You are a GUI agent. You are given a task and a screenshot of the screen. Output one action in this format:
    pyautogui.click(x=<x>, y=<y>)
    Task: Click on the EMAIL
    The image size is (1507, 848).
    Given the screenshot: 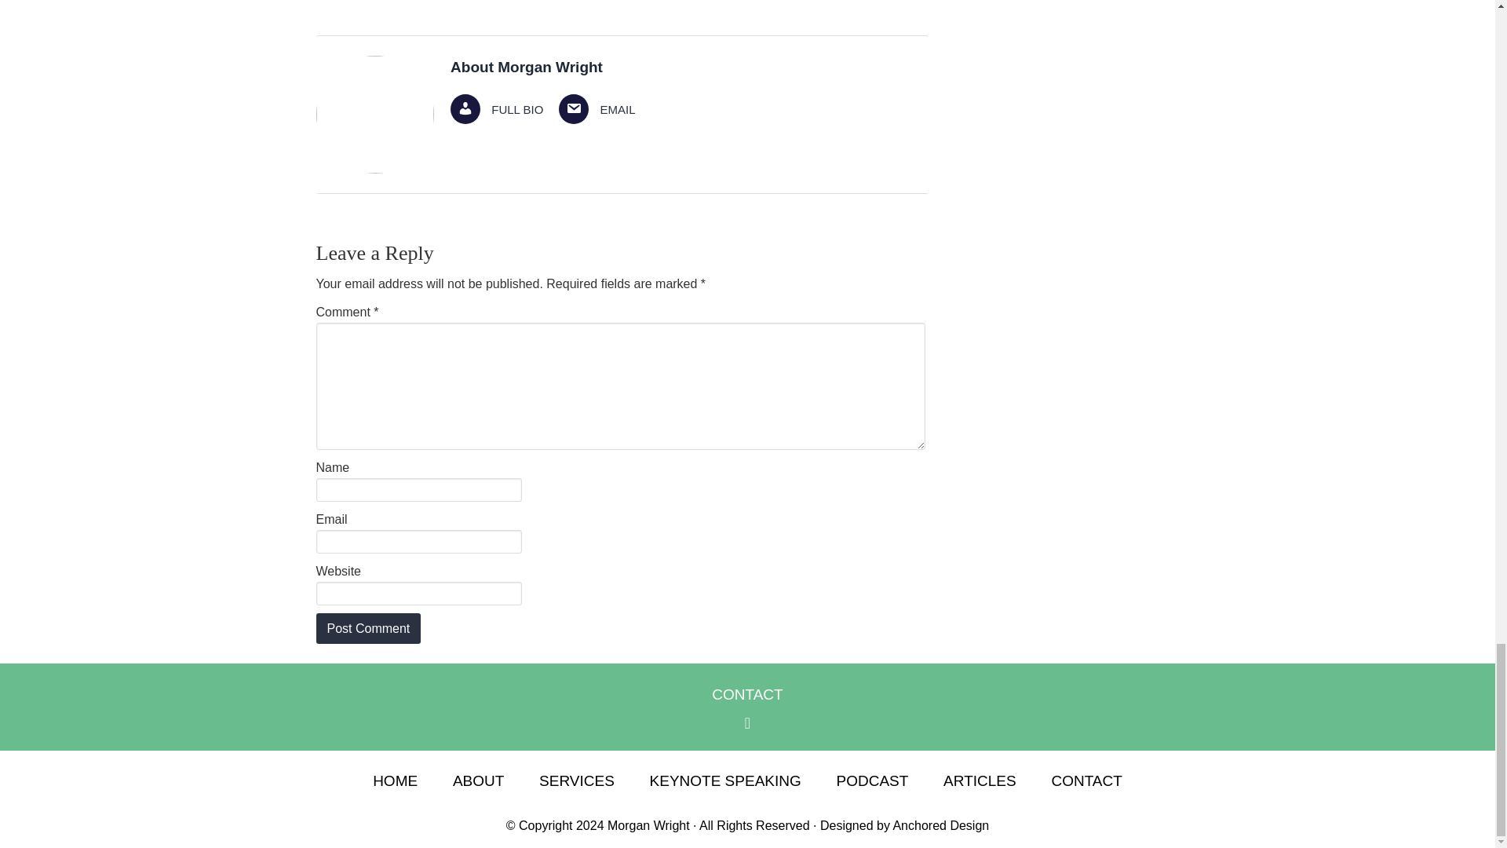 What is the action you would take?
    pyautogui.click(x=597, y=108)
    